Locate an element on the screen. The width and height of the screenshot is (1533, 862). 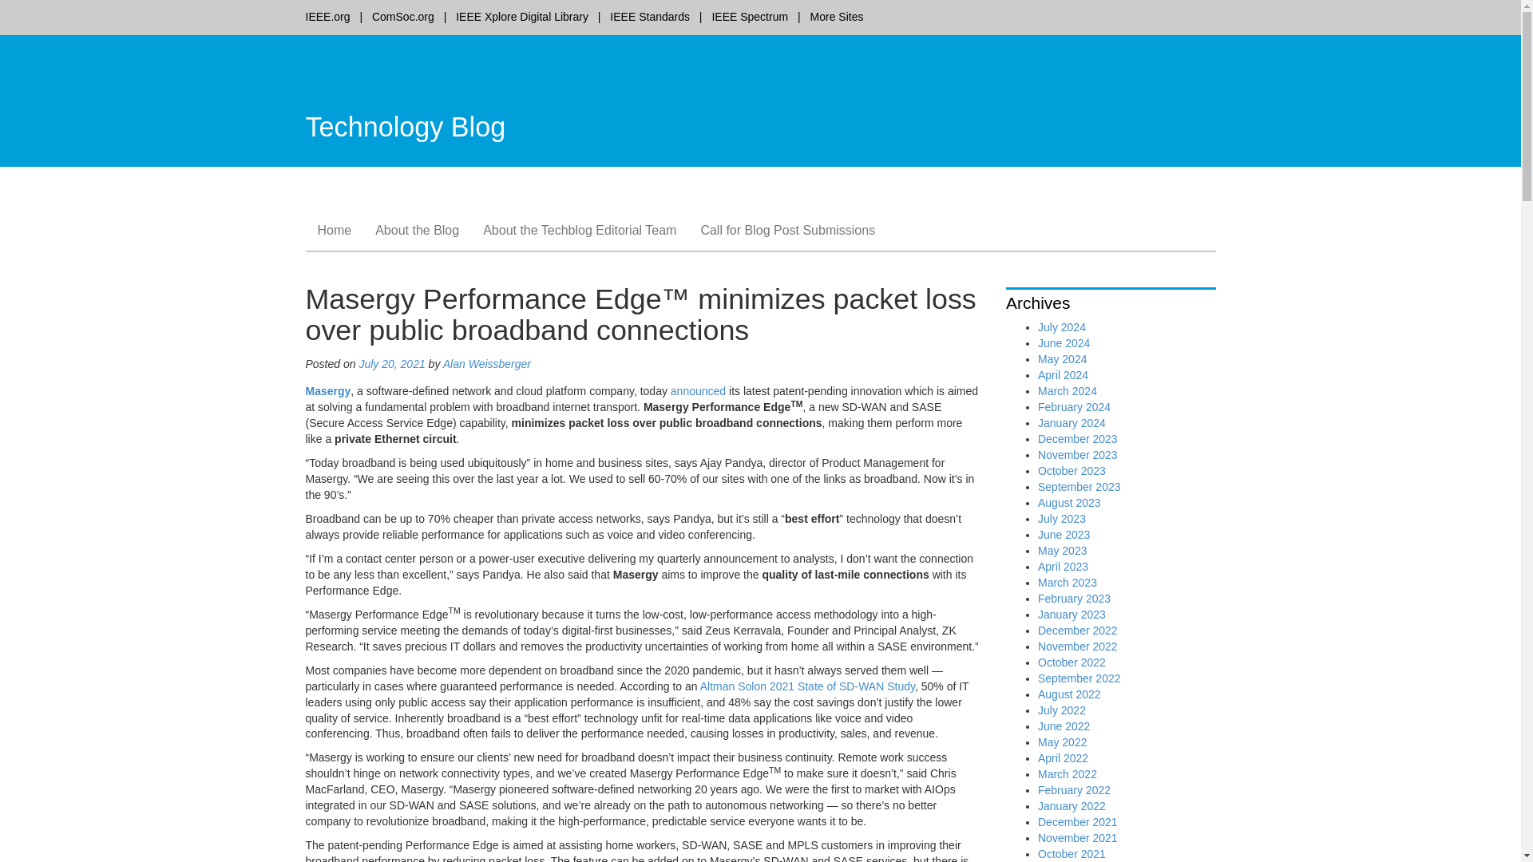
May 2024 is located at coordinates (1062, 358).